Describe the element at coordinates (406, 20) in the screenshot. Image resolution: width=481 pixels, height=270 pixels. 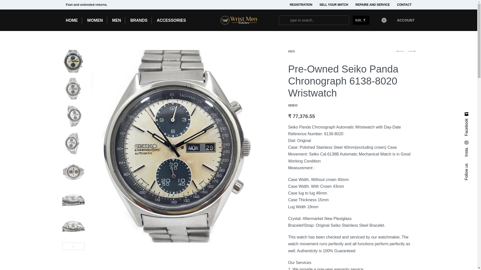
I see `ACCOUNT` at that location.